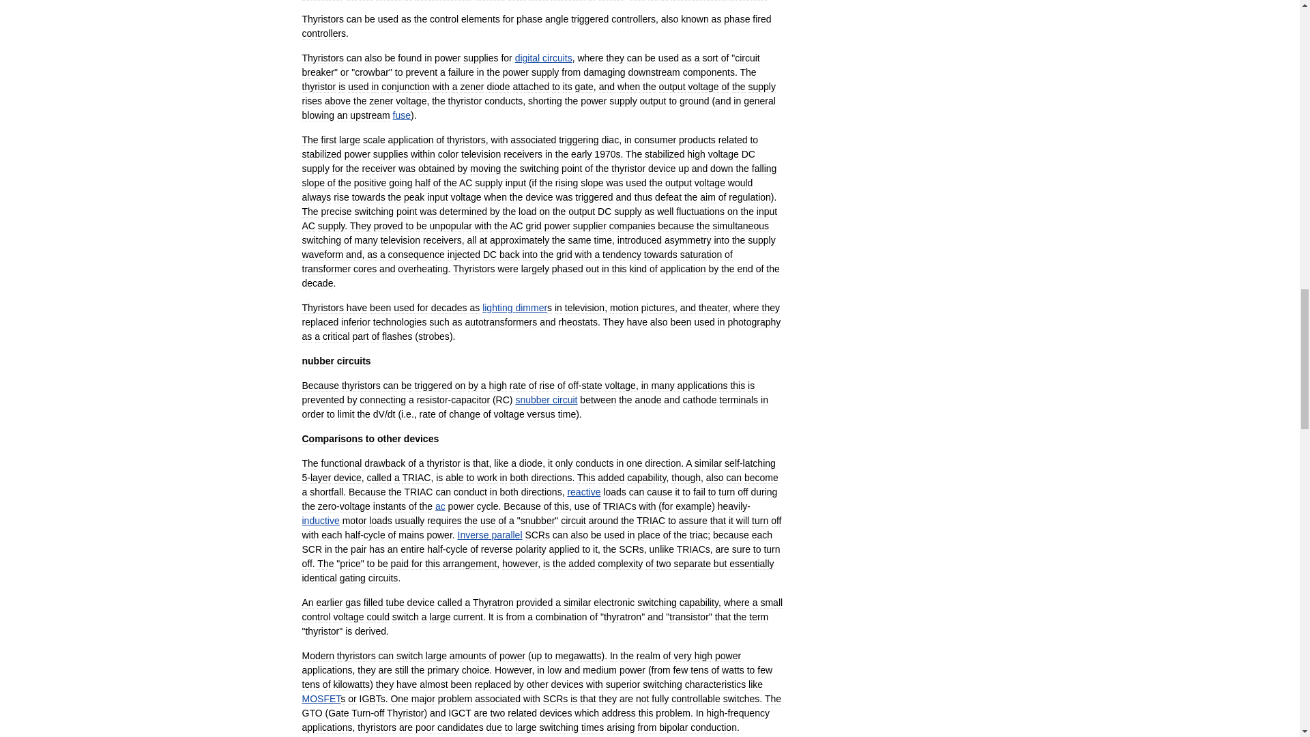  Describe the element at coordinates (490, 535) in the screenshot. I see `Inverse parallel` at that location.